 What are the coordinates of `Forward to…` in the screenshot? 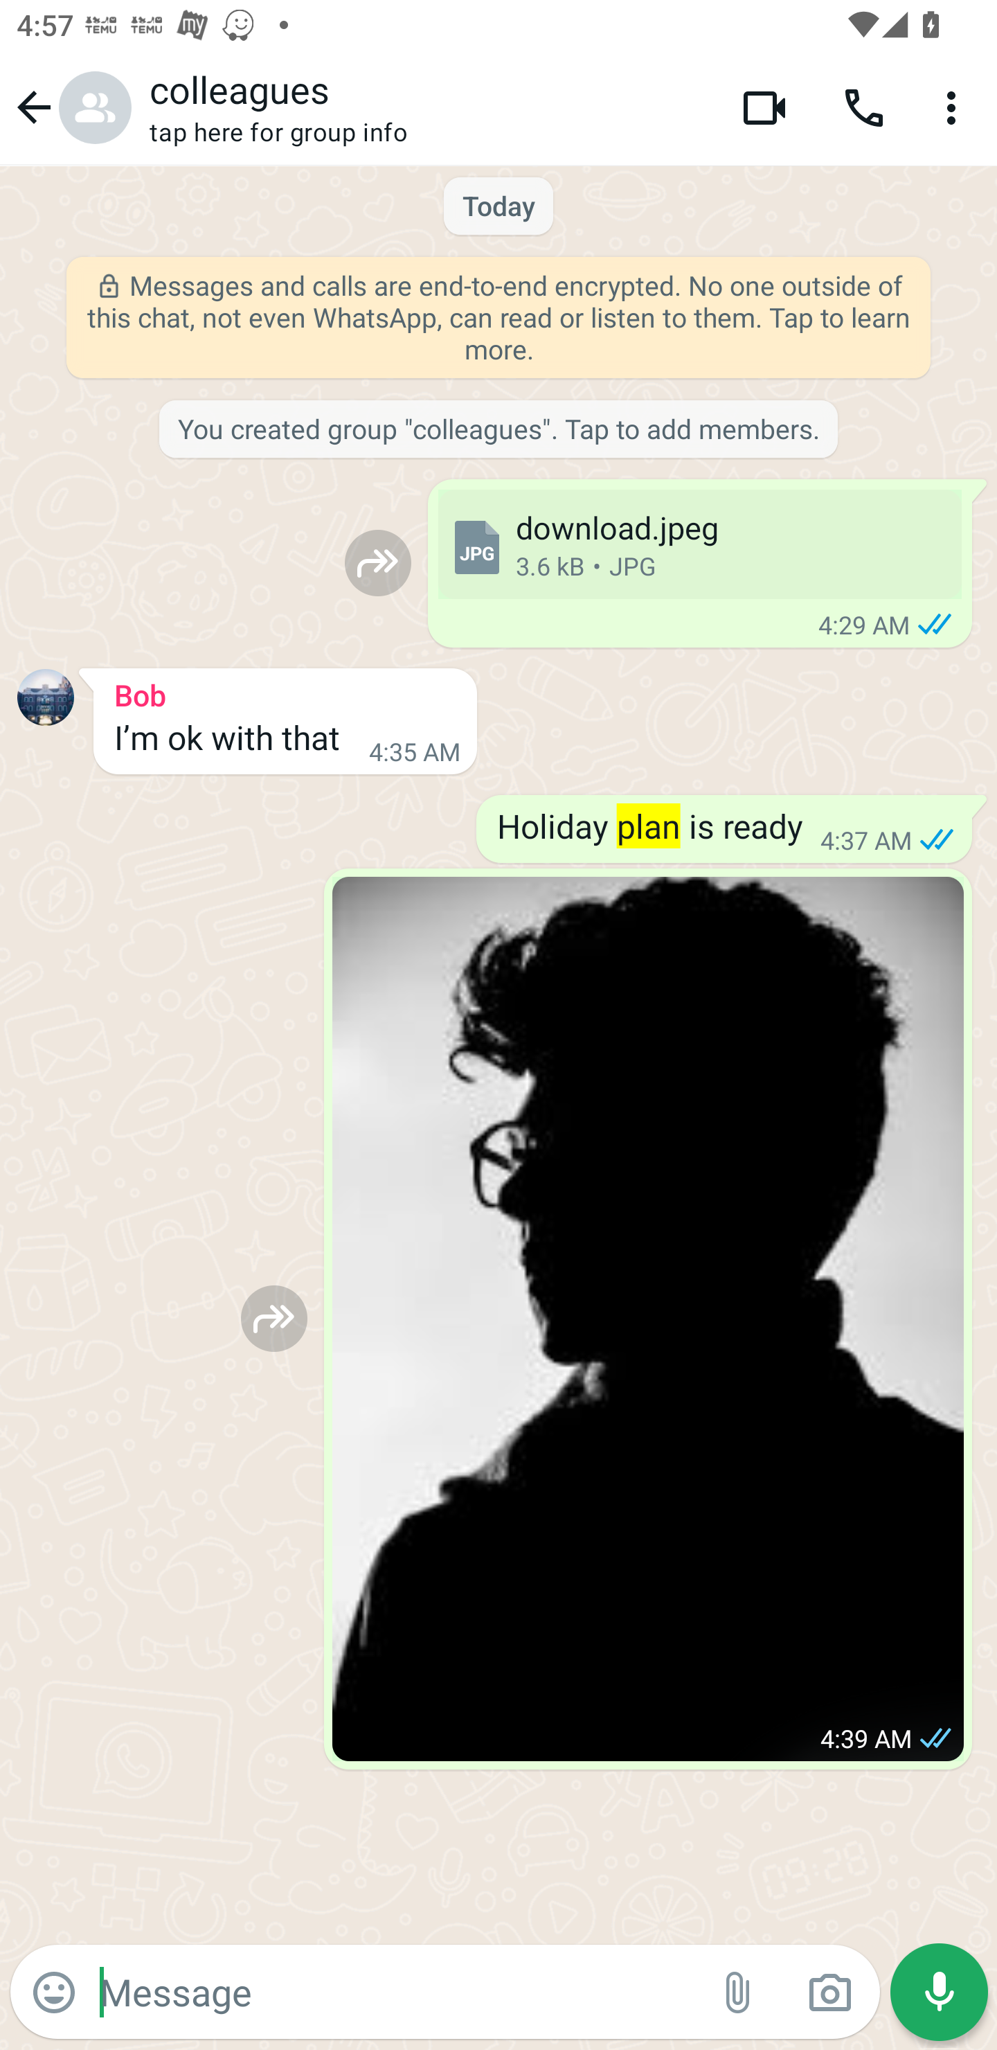 It's located at (274, 1317).